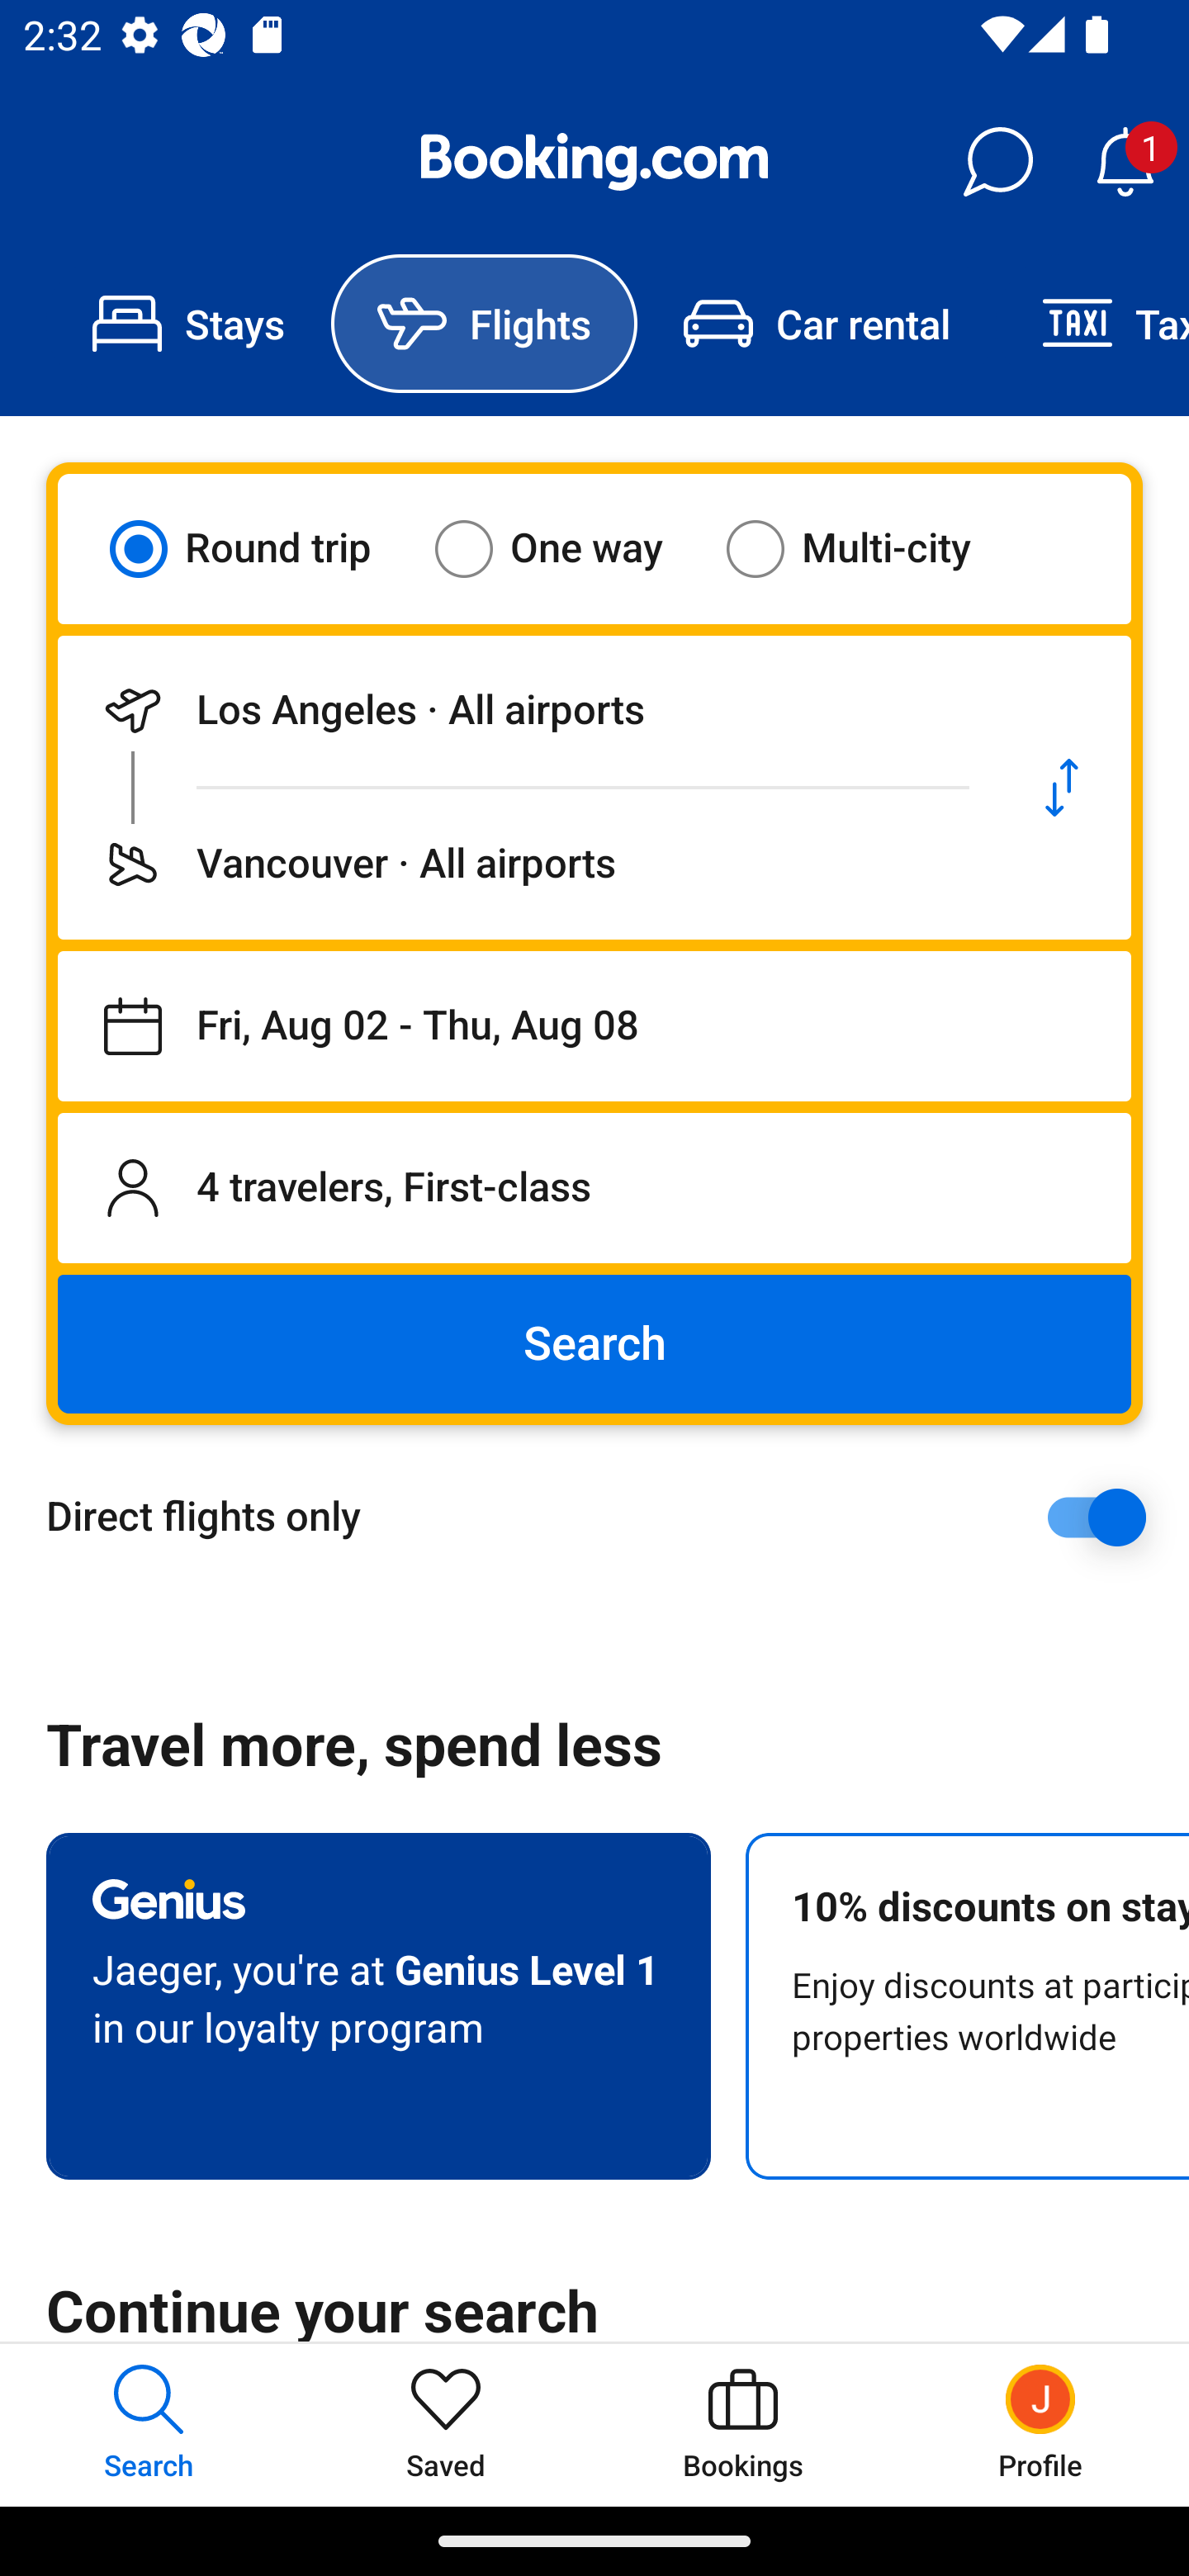 The height and width of the screenshot is (2576, 1189). I want to click on Multi-city, so click(869, 548).